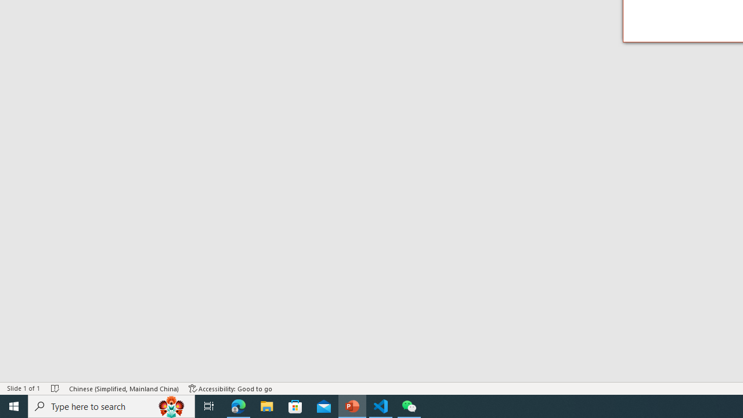 This screenshot has width=743, height=418. I want to click on Microsoft Edge - 1 running window, so click(239, 406).